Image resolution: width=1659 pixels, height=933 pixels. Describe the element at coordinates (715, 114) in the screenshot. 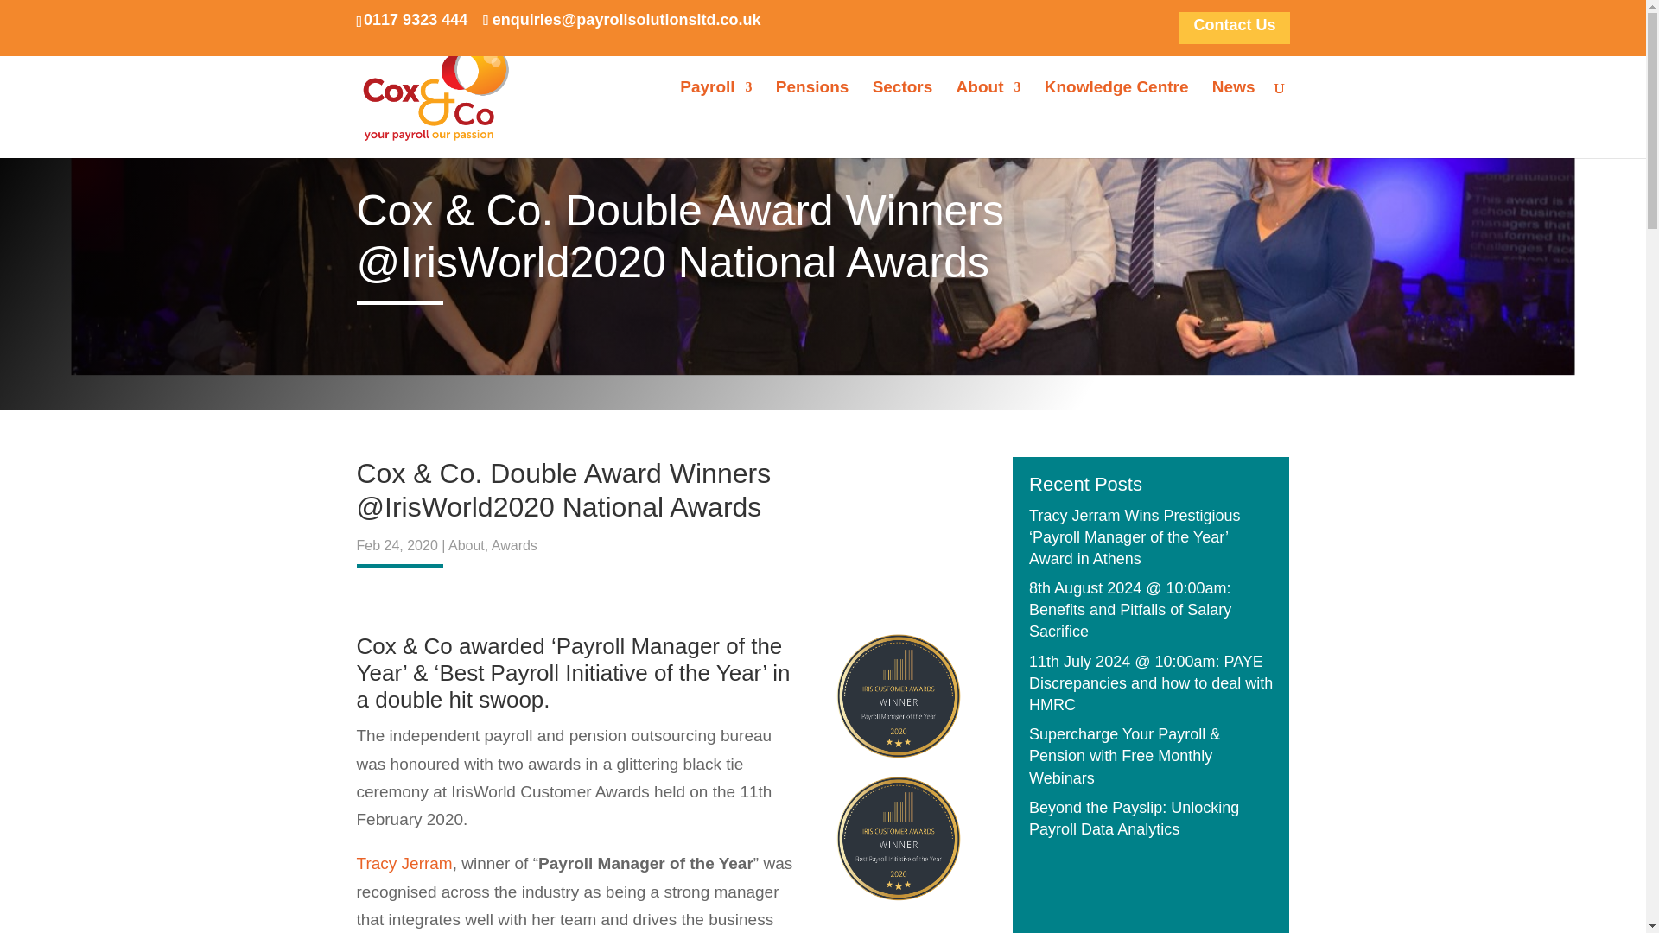

I see `Payroll` at that location.